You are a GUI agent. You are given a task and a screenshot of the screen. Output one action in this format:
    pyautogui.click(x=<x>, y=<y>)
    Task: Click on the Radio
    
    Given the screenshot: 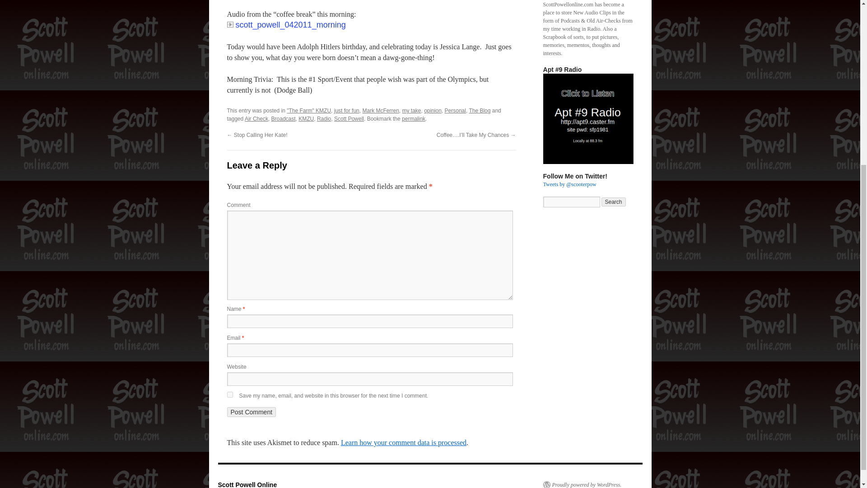 What is the action you would take?
    pyautogui.click(x=324, y=118)
    